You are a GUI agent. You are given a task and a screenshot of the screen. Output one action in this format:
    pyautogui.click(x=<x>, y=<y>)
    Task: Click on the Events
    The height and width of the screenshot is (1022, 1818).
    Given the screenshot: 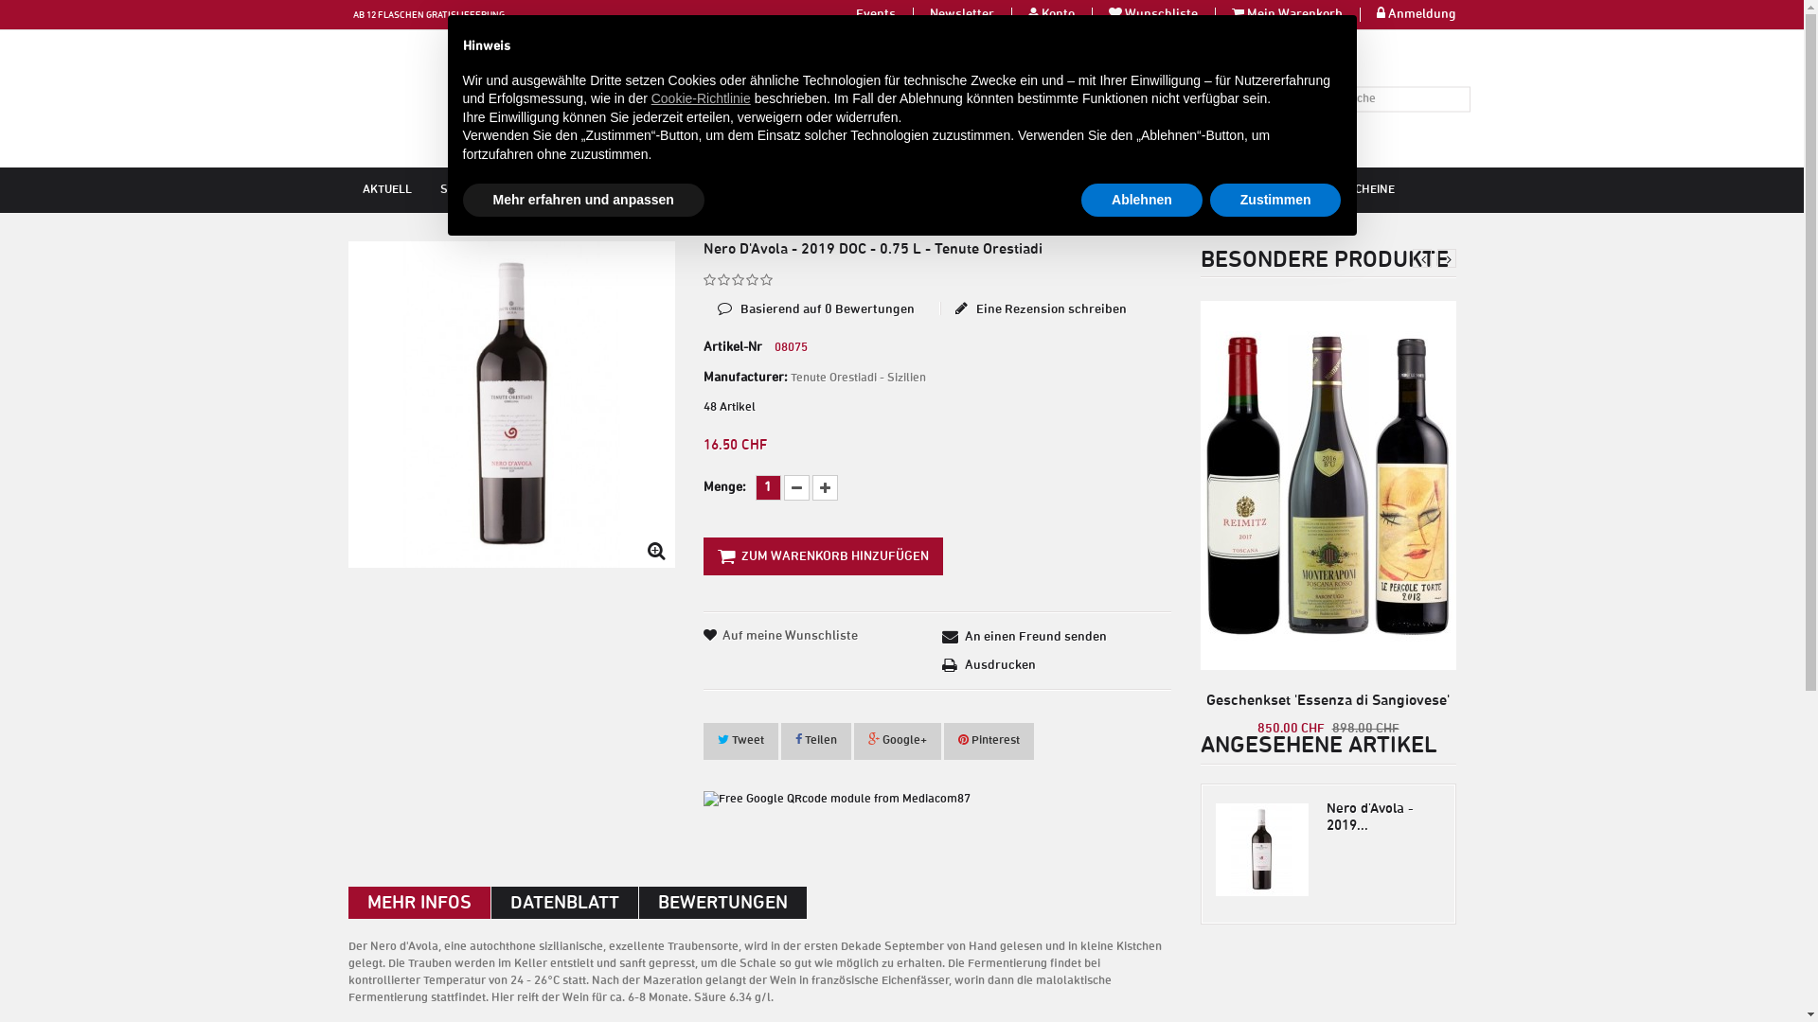 What is the action you would take?
    pyautogui.click(x=884, y=15)
    